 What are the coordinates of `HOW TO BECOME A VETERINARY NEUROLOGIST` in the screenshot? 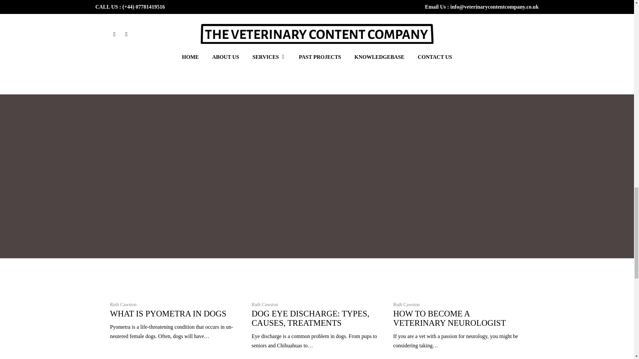 It's located at (449, 318).